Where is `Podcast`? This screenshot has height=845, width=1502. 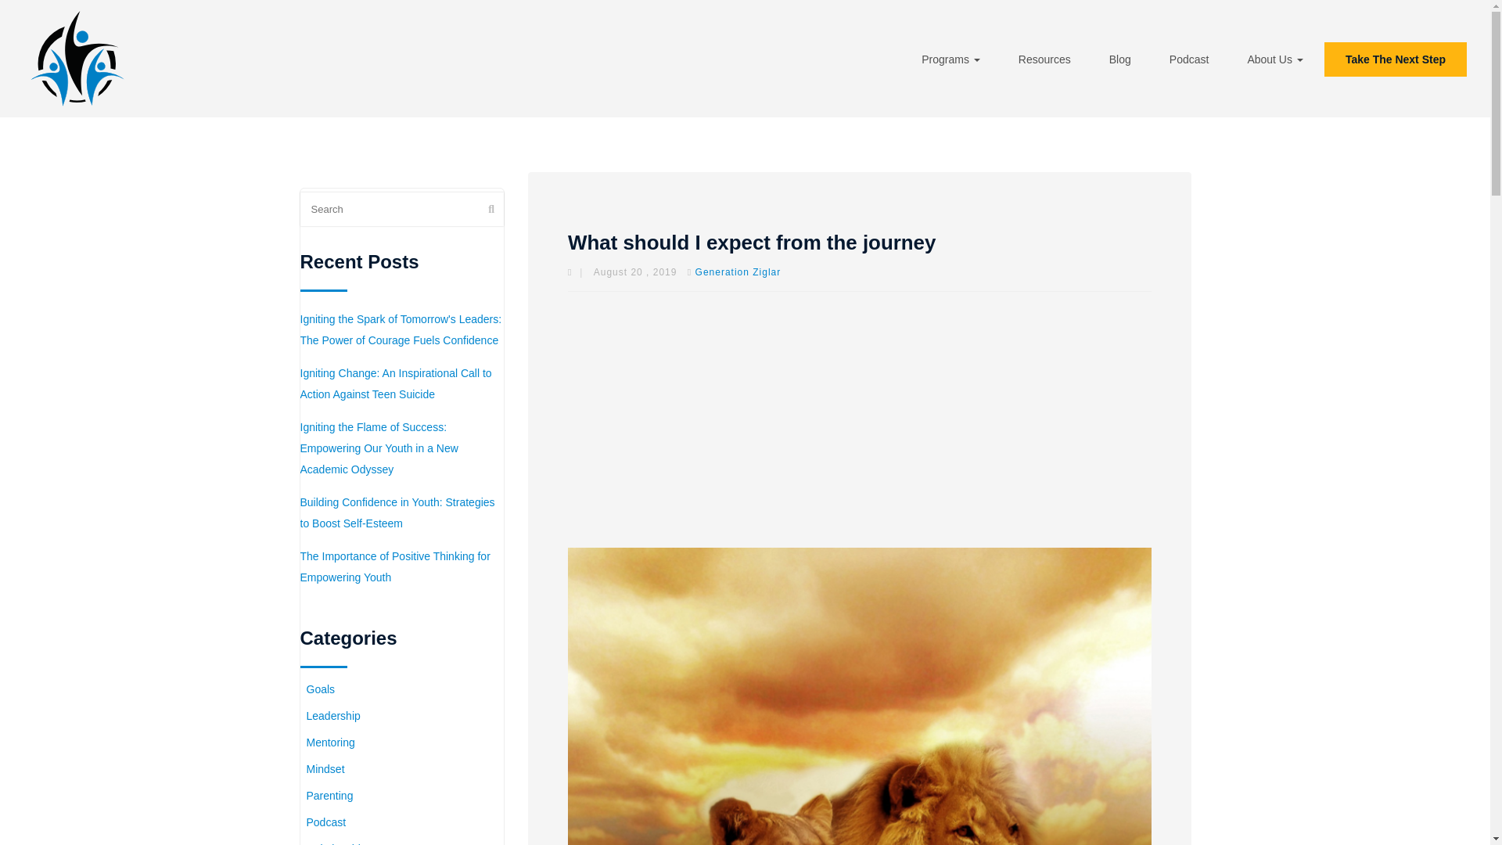
Podcast is located at coordinates (1189, 59).